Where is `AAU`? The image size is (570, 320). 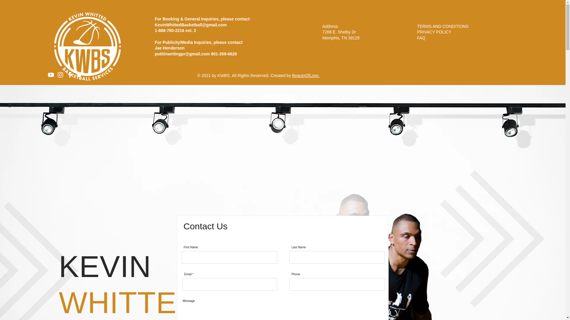 AAU is located at coordinates (492, 31).